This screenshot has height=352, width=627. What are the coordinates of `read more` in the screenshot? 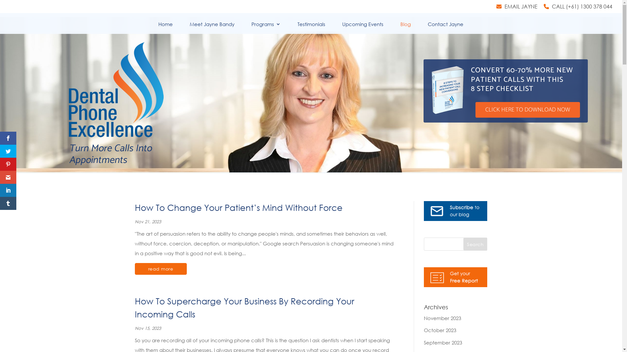 It's located at (161, 269).